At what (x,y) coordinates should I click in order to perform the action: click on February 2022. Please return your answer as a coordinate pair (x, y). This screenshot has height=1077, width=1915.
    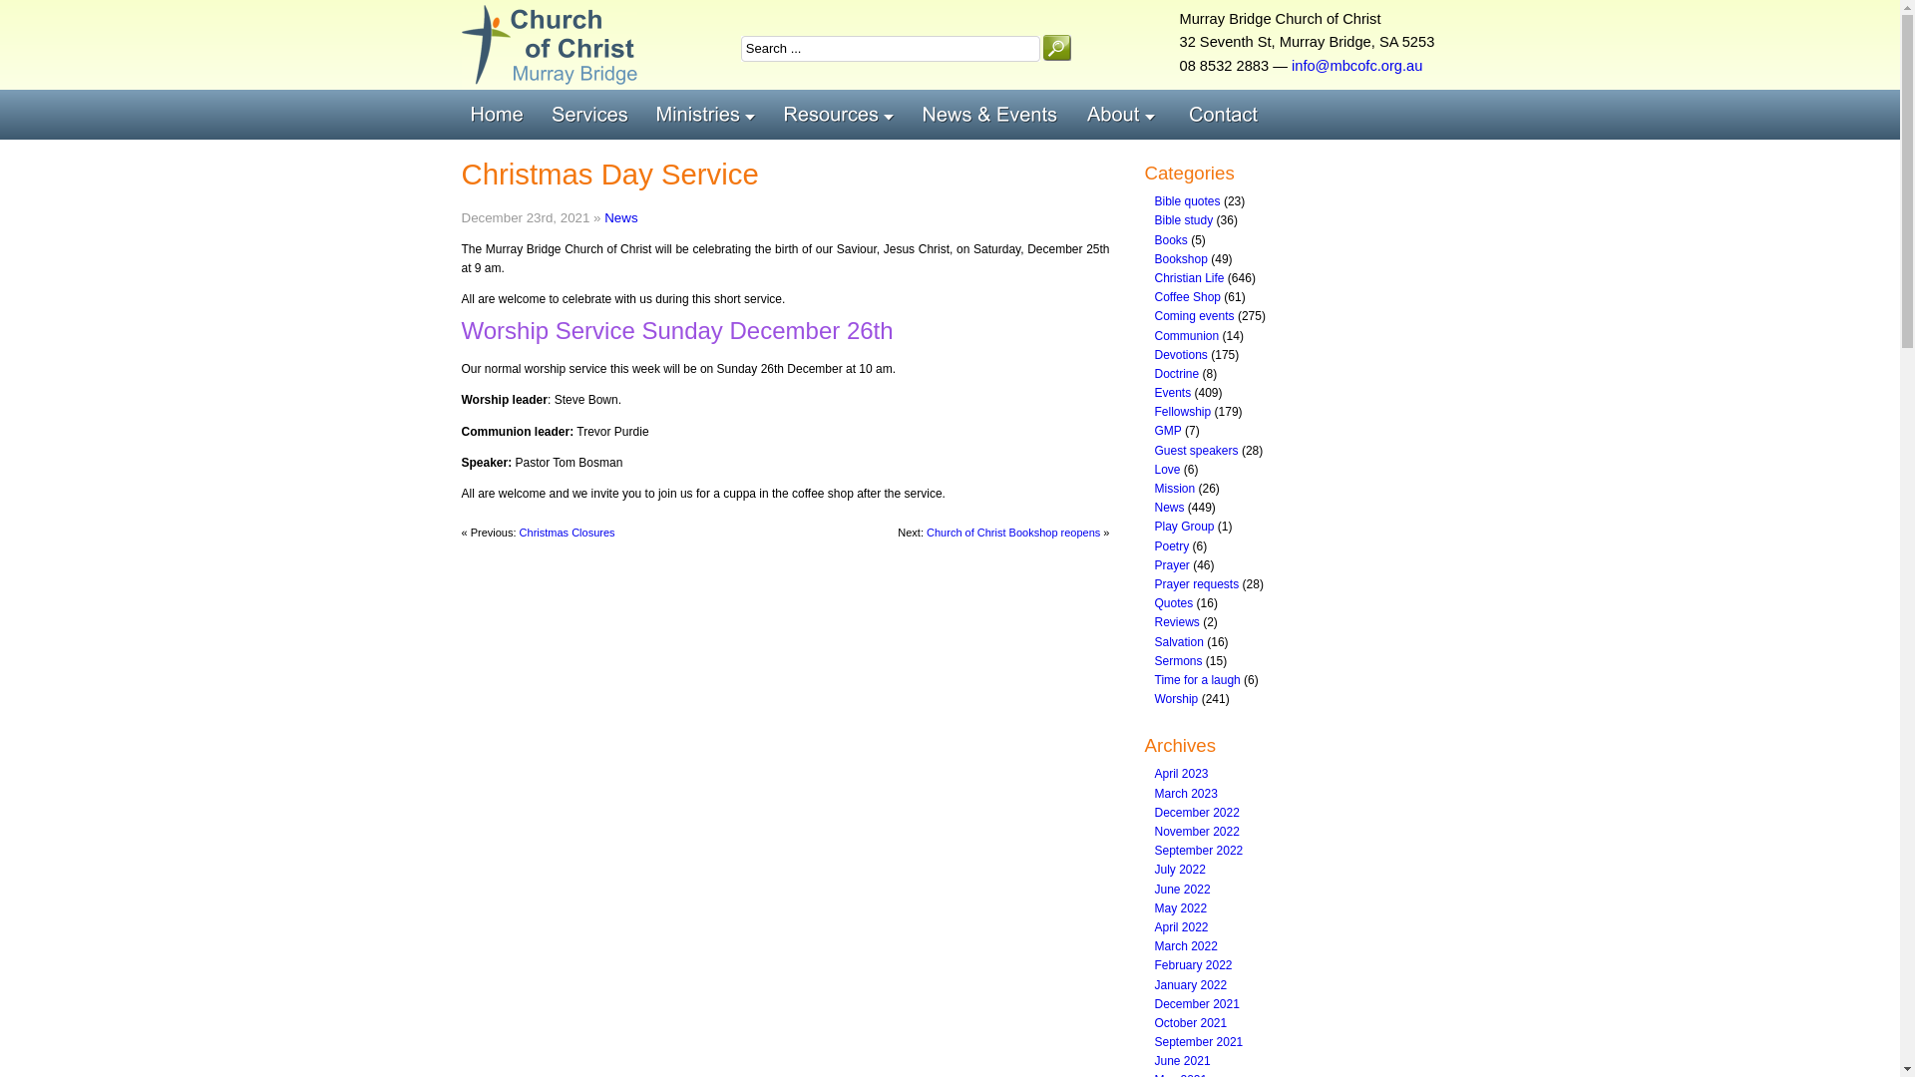
    Looking at the image, I should click on (1194, 965).